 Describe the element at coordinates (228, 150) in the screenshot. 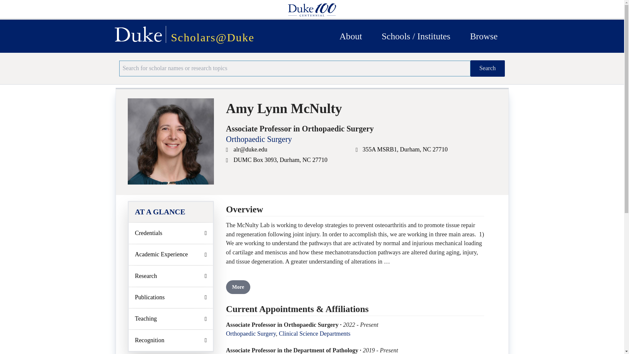

I see `Email Address` at that location.